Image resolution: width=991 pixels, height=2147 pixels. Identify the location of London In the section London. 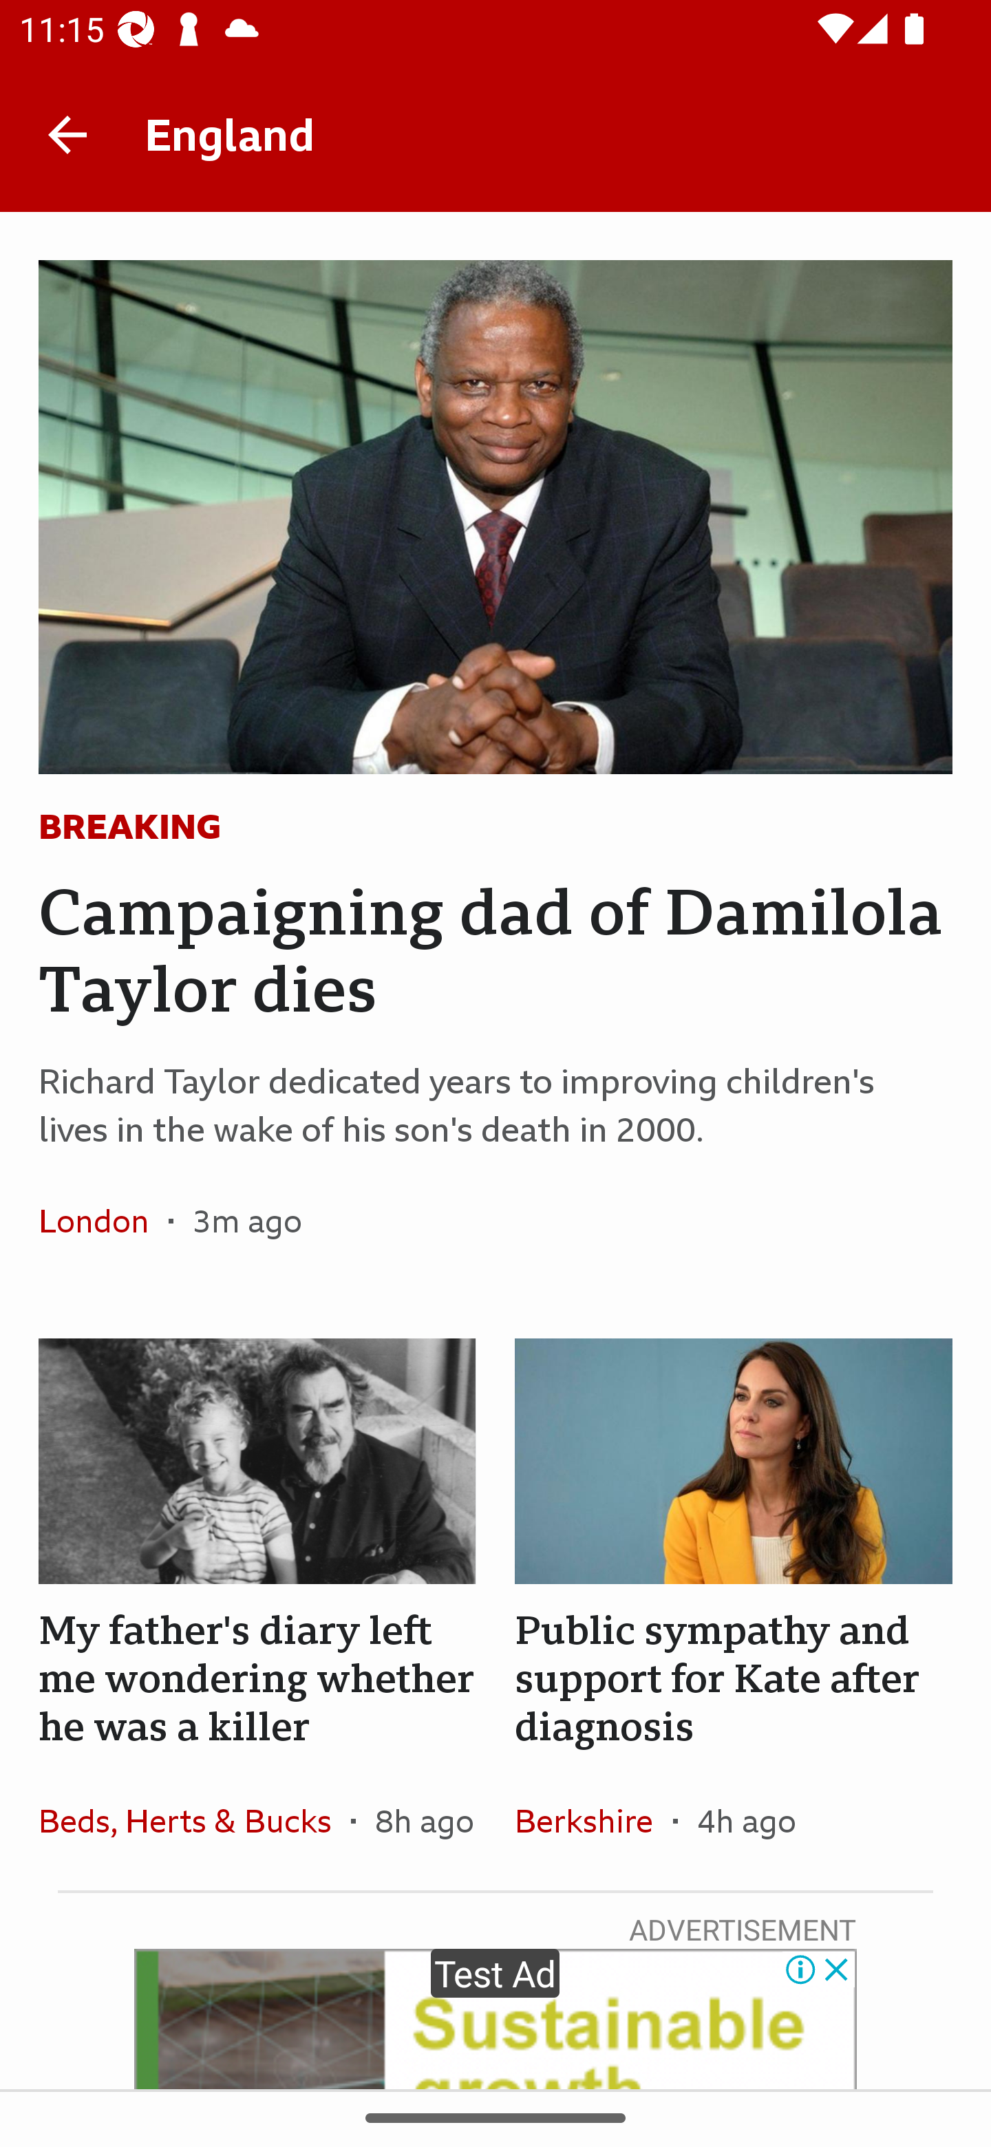
(103, 1221).